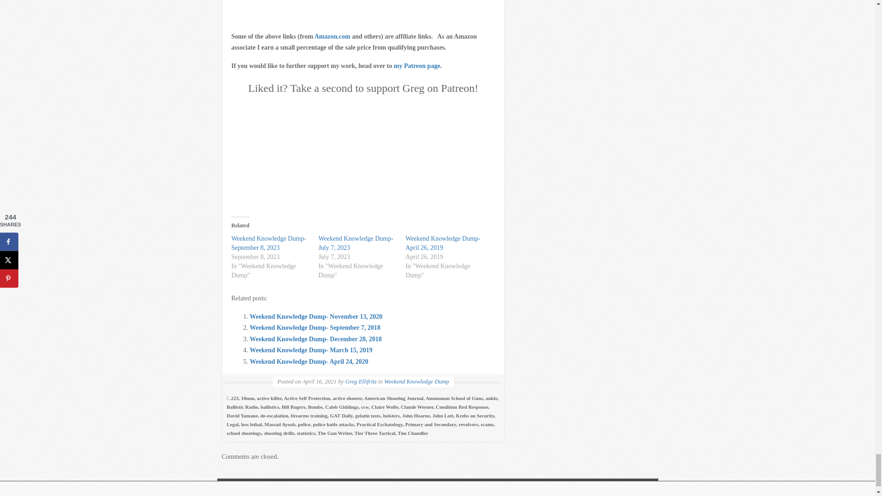 This screenshot has width=882, height=496. I want to click on Weekend Knowledge Dump- March 15, 2019, so click(311, 350).